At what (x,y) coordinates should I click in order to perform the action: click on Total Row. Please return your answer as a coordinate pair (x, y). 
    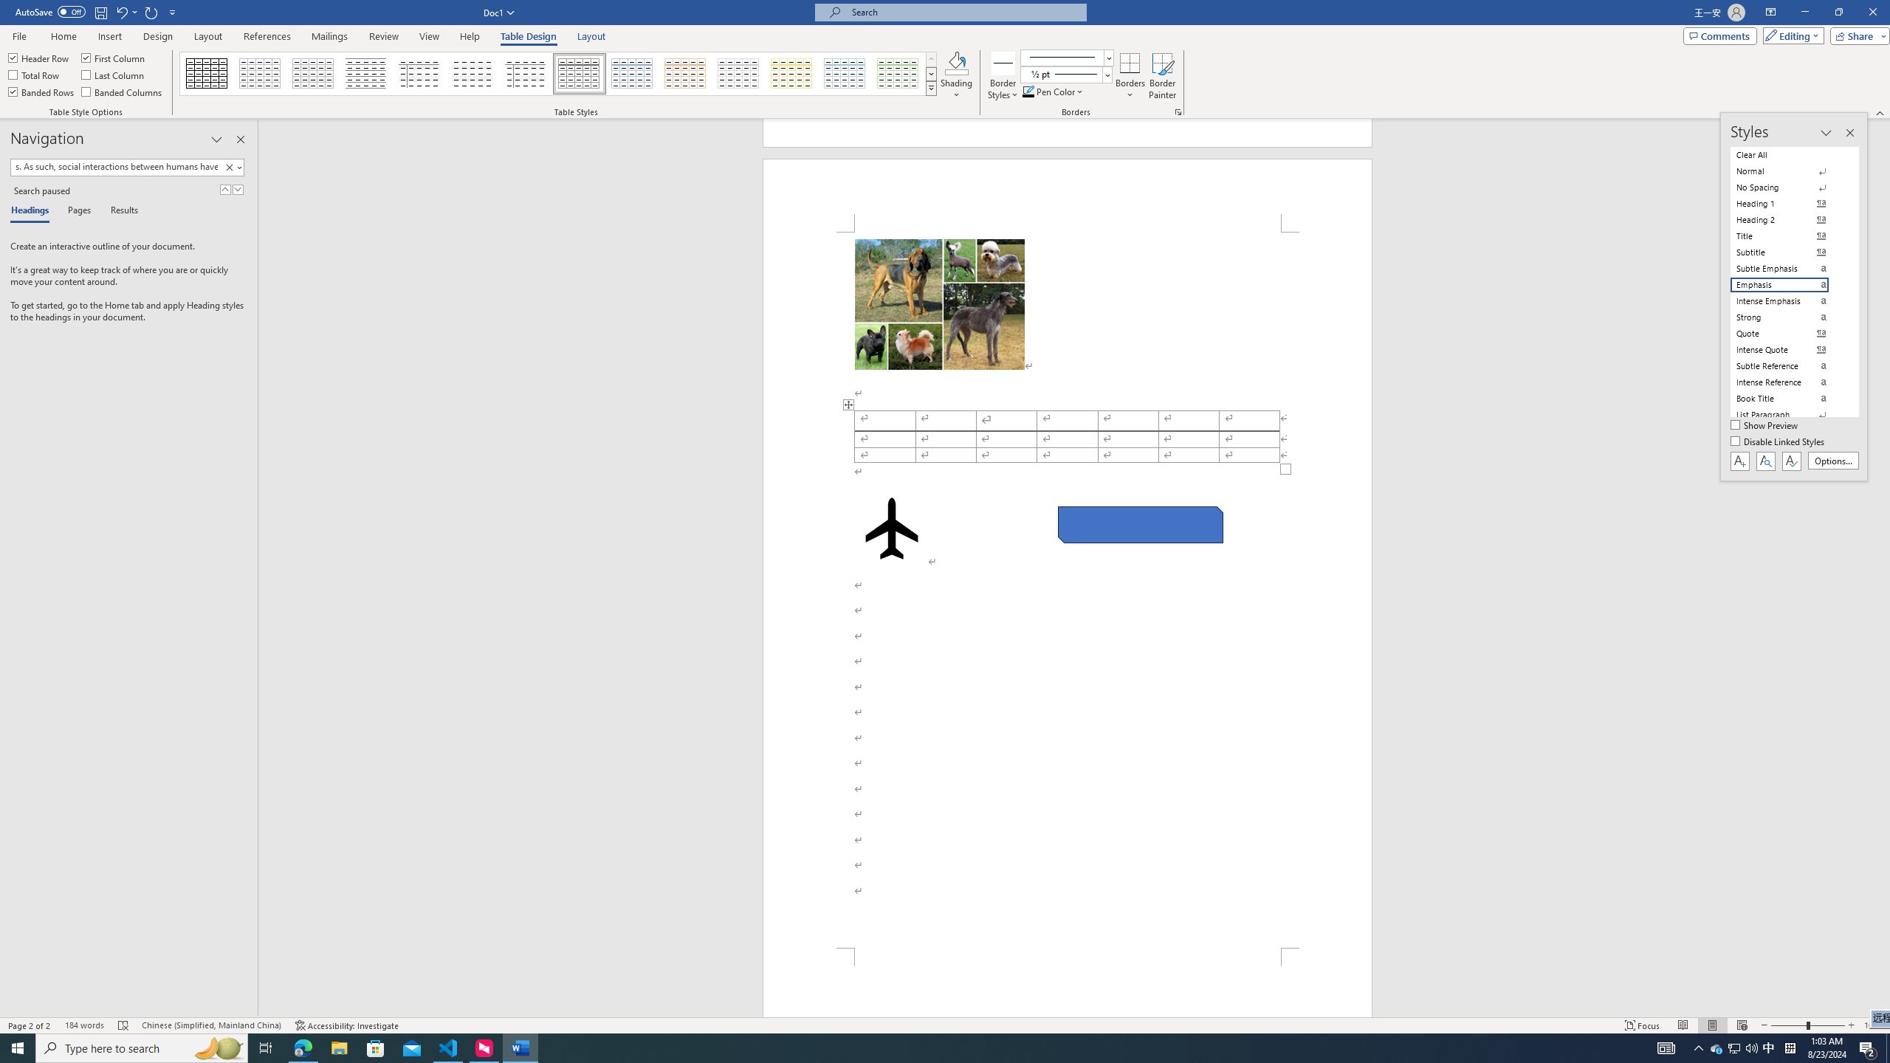
    Looking at the image, I should click on (35, 74).